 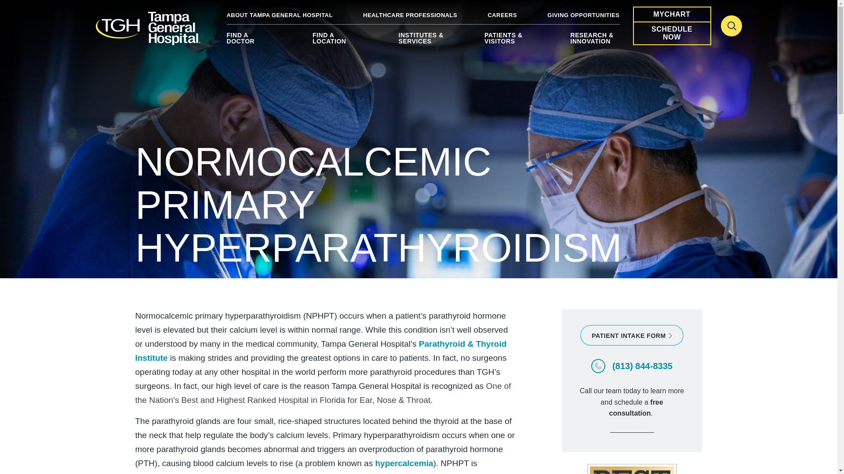 What do you see at coordinates (337, 41) in the screenshot?
I see `FIND A LOCATION` at bounding box center [337, 41].